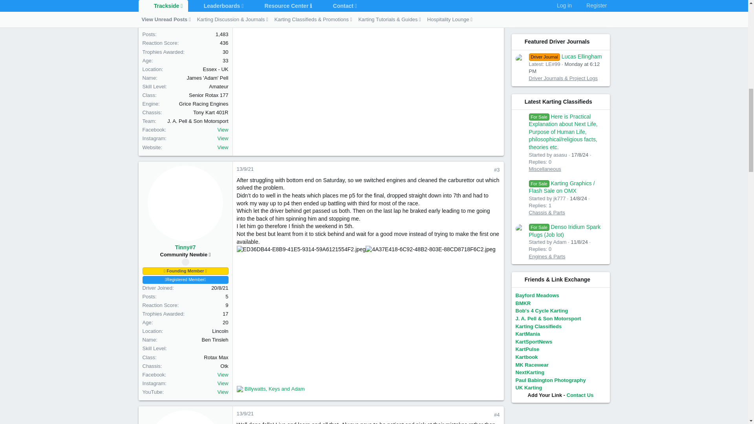 Image resolution: width=754 pixels, height=424 pixels. What do you see at coordinates (185, 262) in the screenshot?
I see `Original poster` at bounding box center [185, 262].